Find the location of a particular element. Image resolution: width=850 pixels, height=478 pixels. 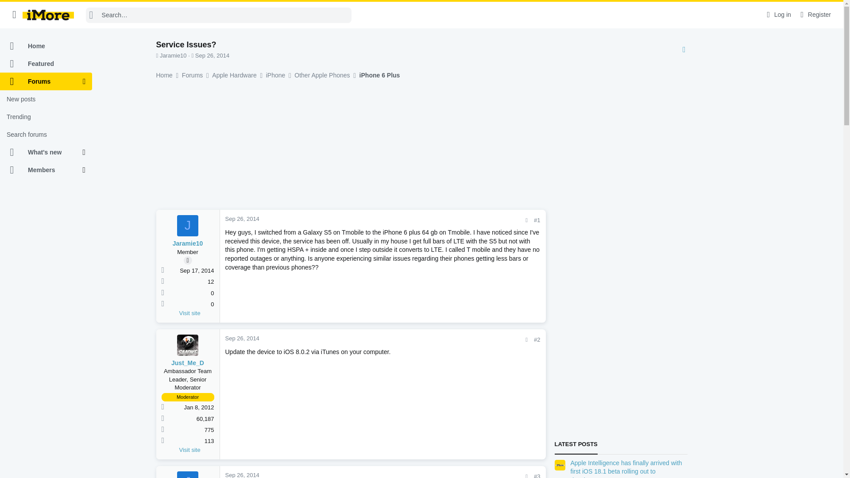

Sep 26, 2014 at 10:45 PM is located at coordinates (242, 338).